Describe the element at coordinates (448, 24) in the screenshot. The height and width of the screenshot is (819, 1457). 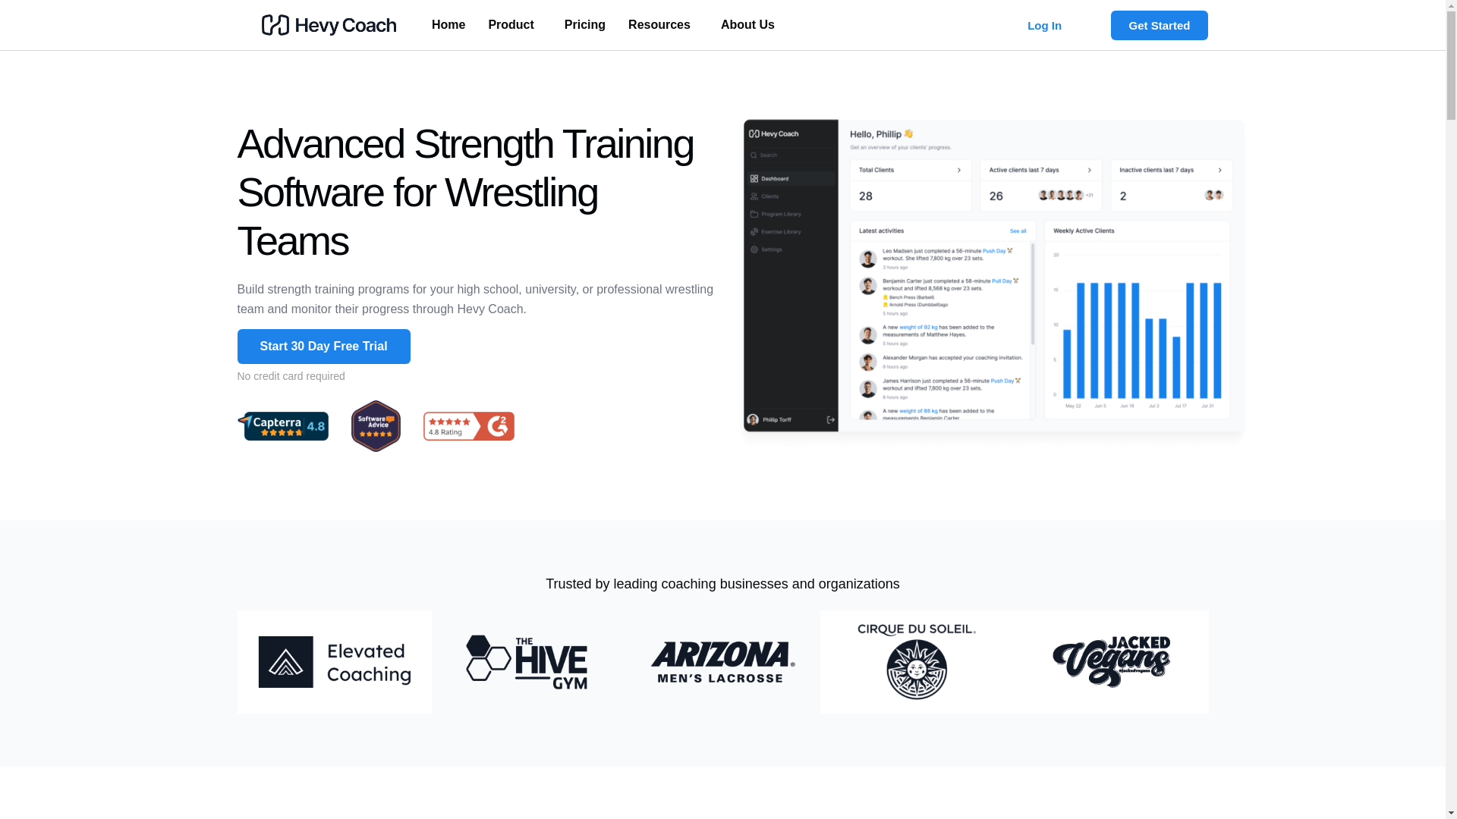
I see `Home` at that location.